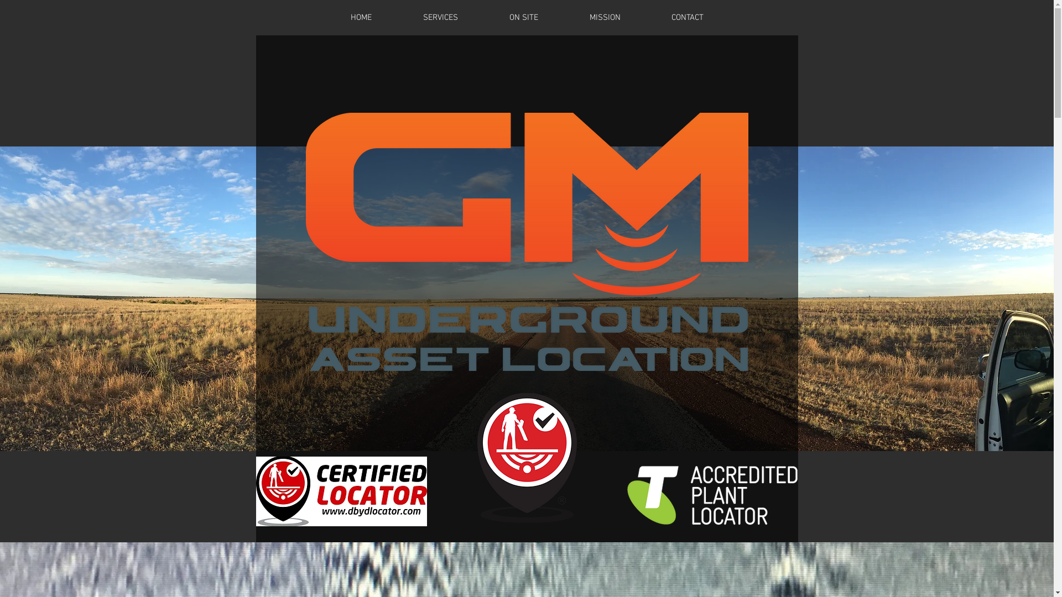 This screenshot has width=1062, height=597. Describe the element at coordinates (605, 18) in the screenshot. I see `MISSION` at that location.